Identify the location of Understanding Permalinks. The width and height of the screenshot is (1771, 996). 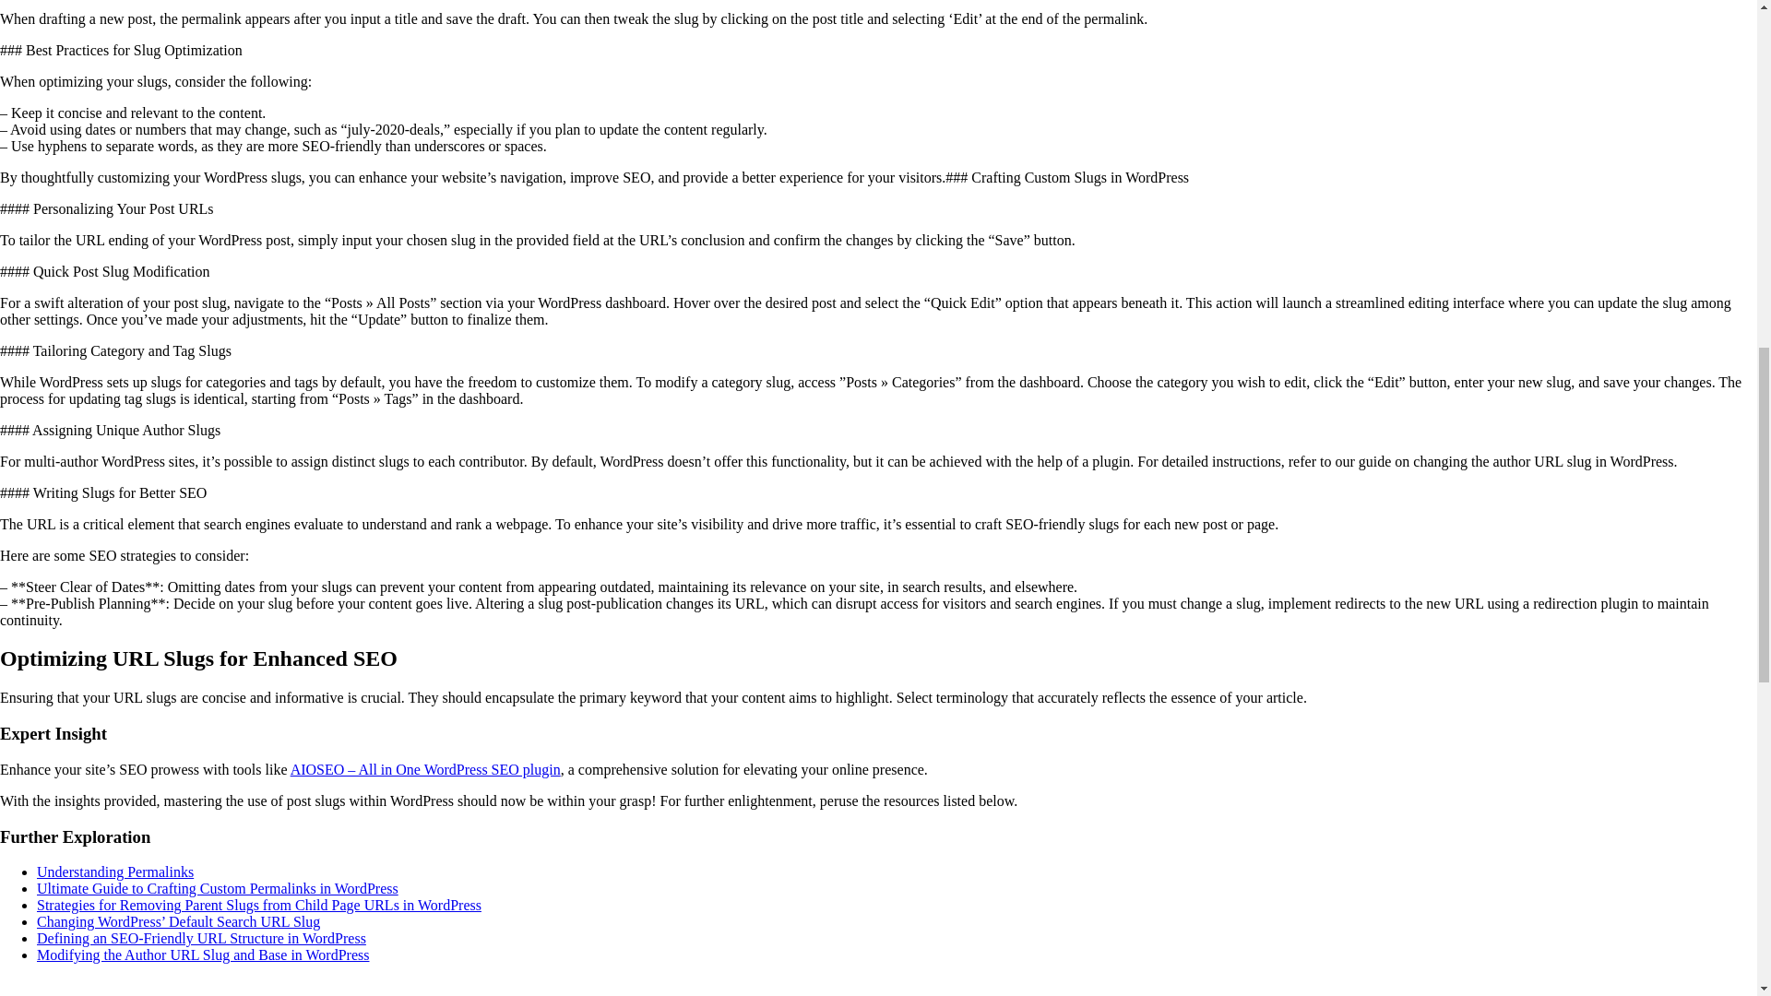
(114, 871).